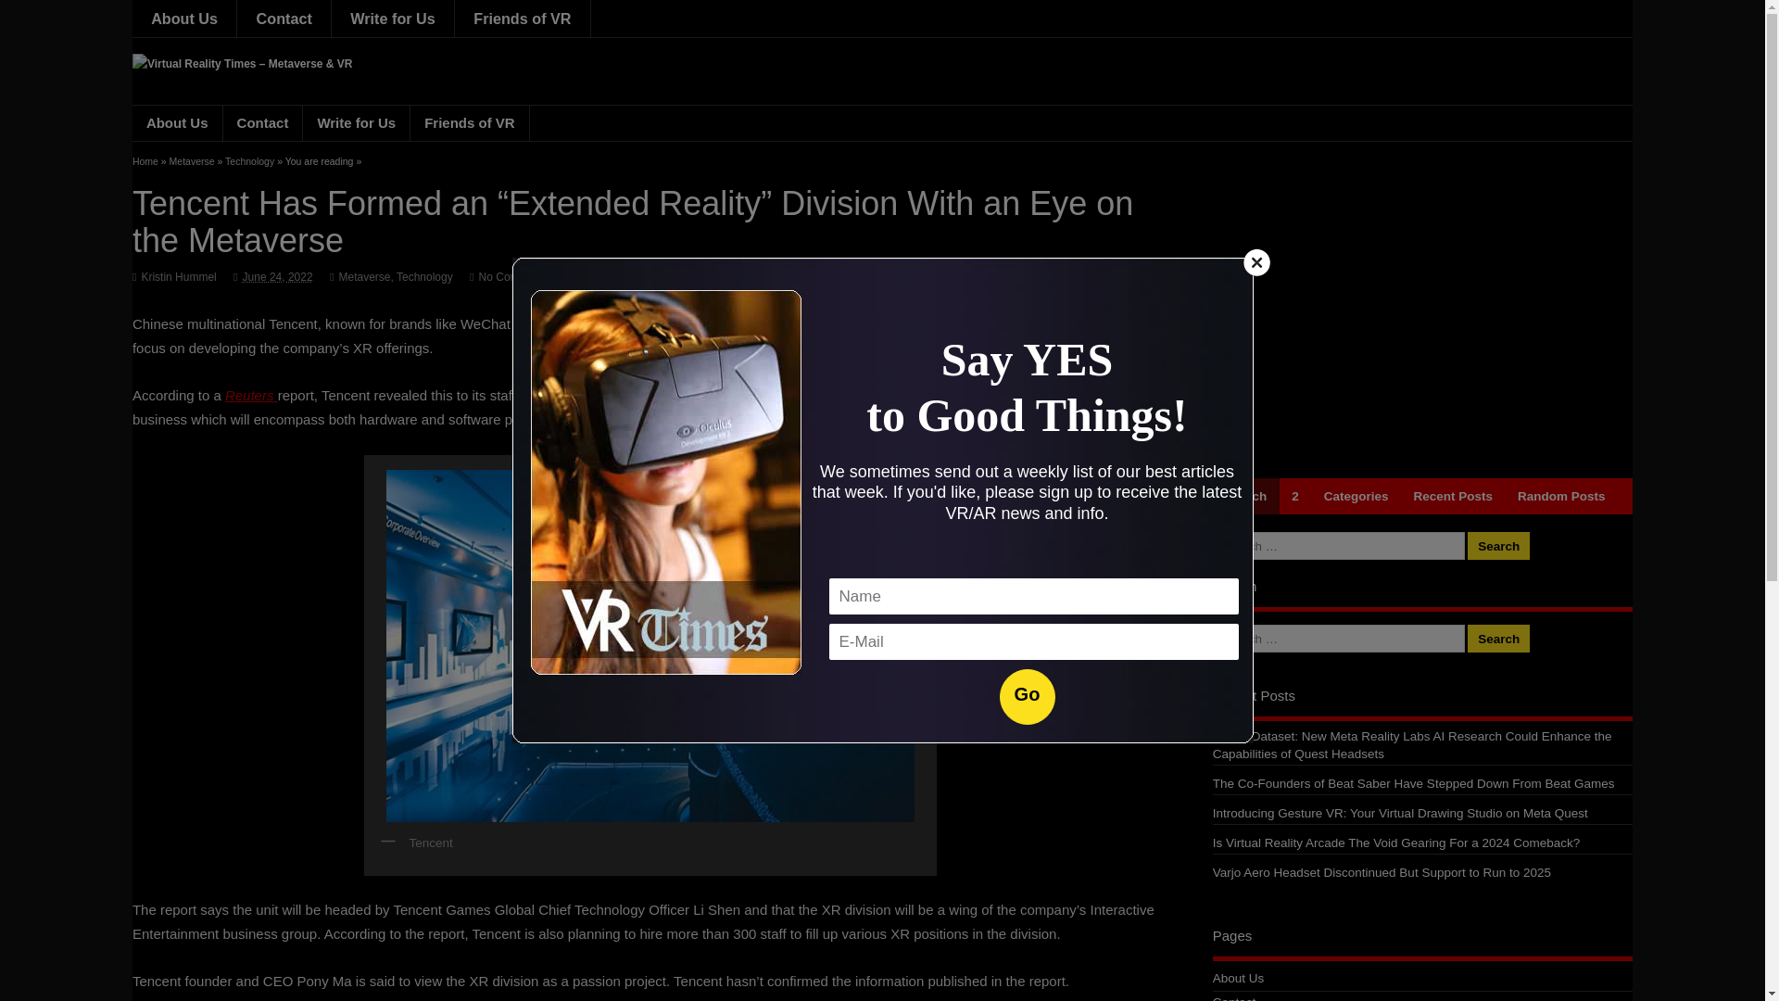 This screenshot has width=1779, height=1001. I want to click on Search, so click(1245, 497).